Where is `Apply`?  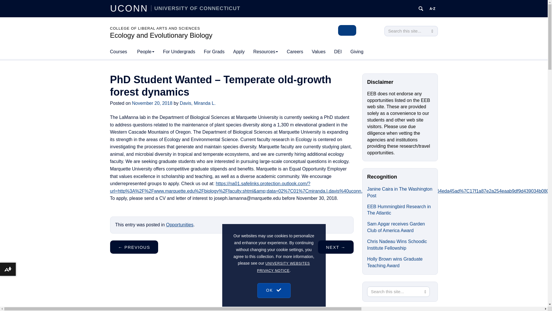
Apply is located at coordinates (239, 52).